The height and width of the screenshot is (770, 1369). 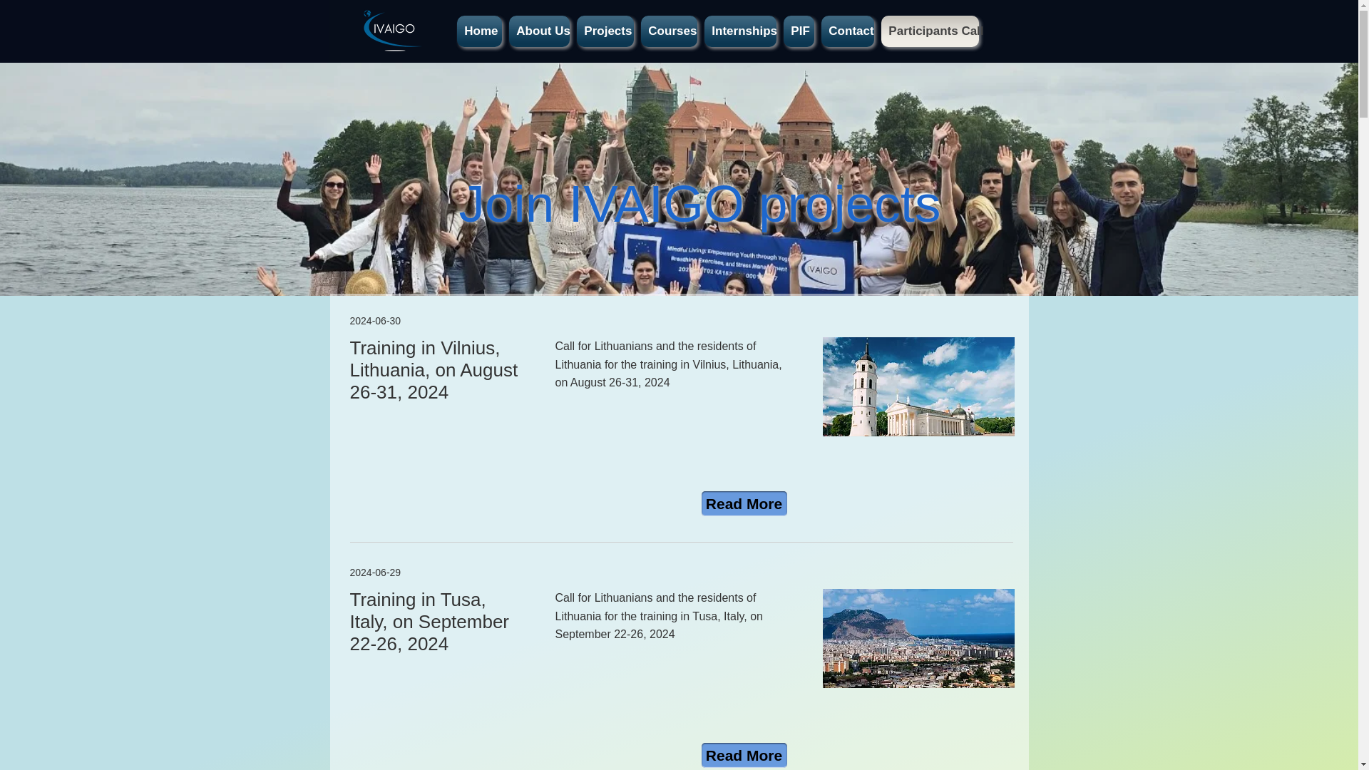 I want to click on About Us, so click(x=539, y=31).